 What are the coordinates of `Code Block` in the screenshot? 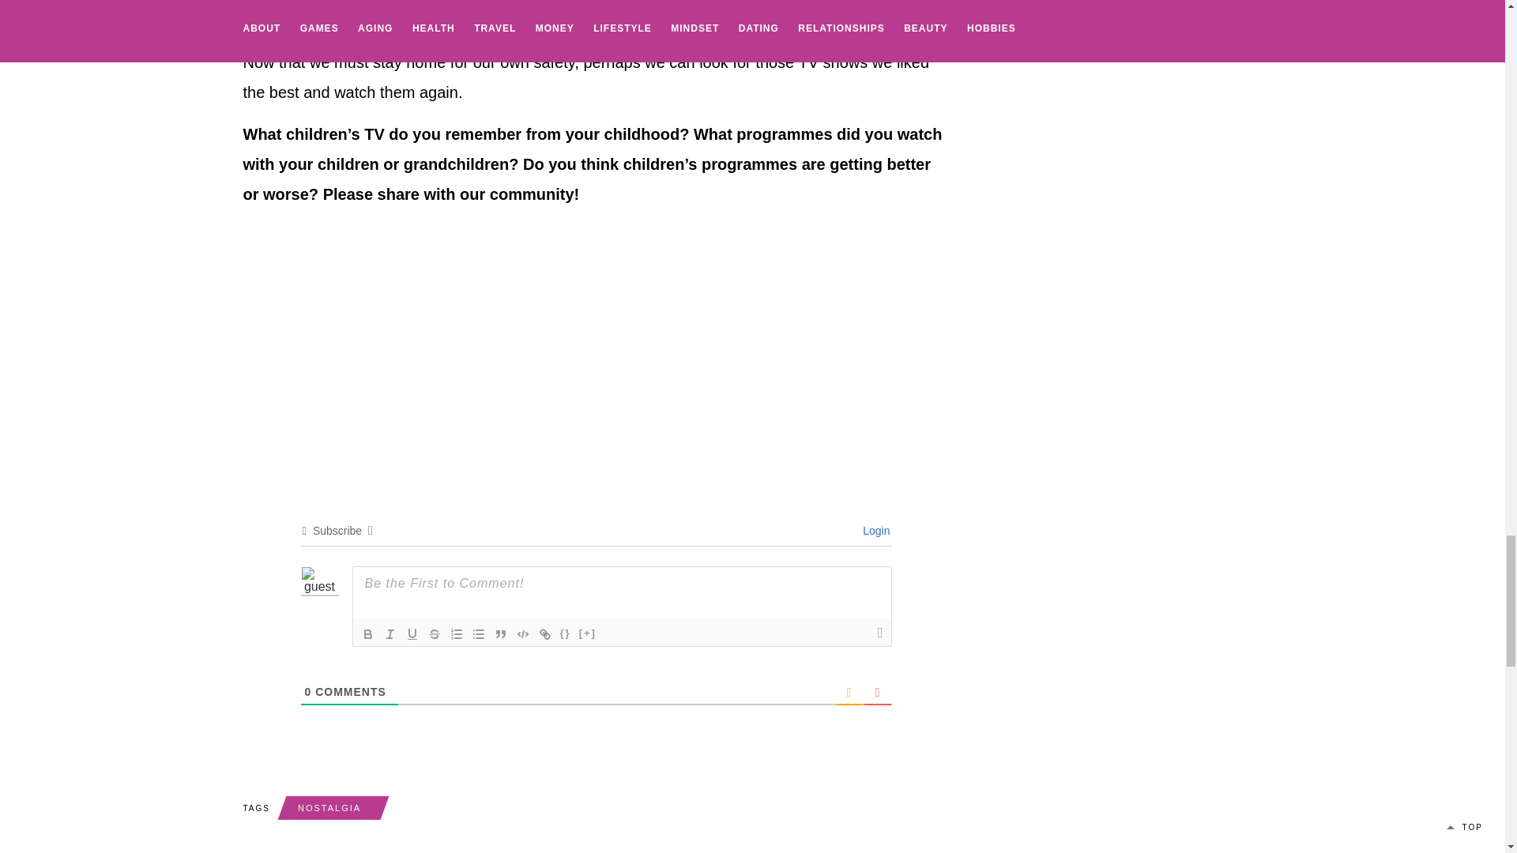 It's located at (523, 633).